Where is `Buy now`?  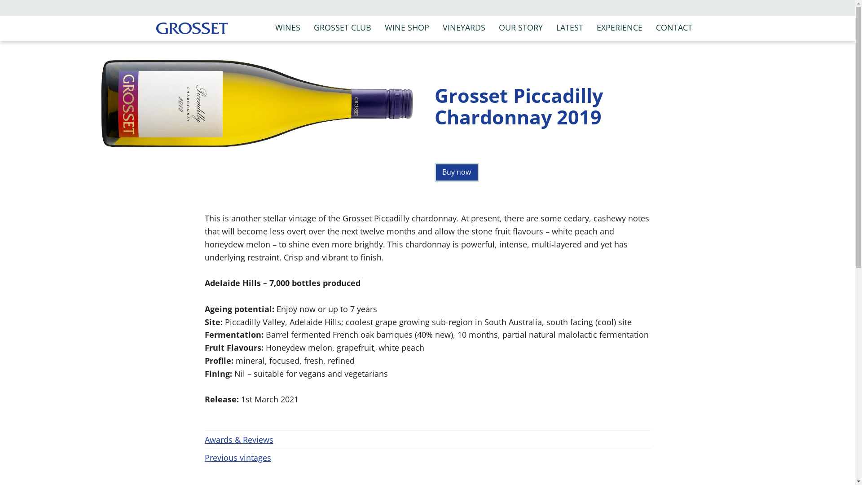
Buy now is located at coordinates (457, 172).